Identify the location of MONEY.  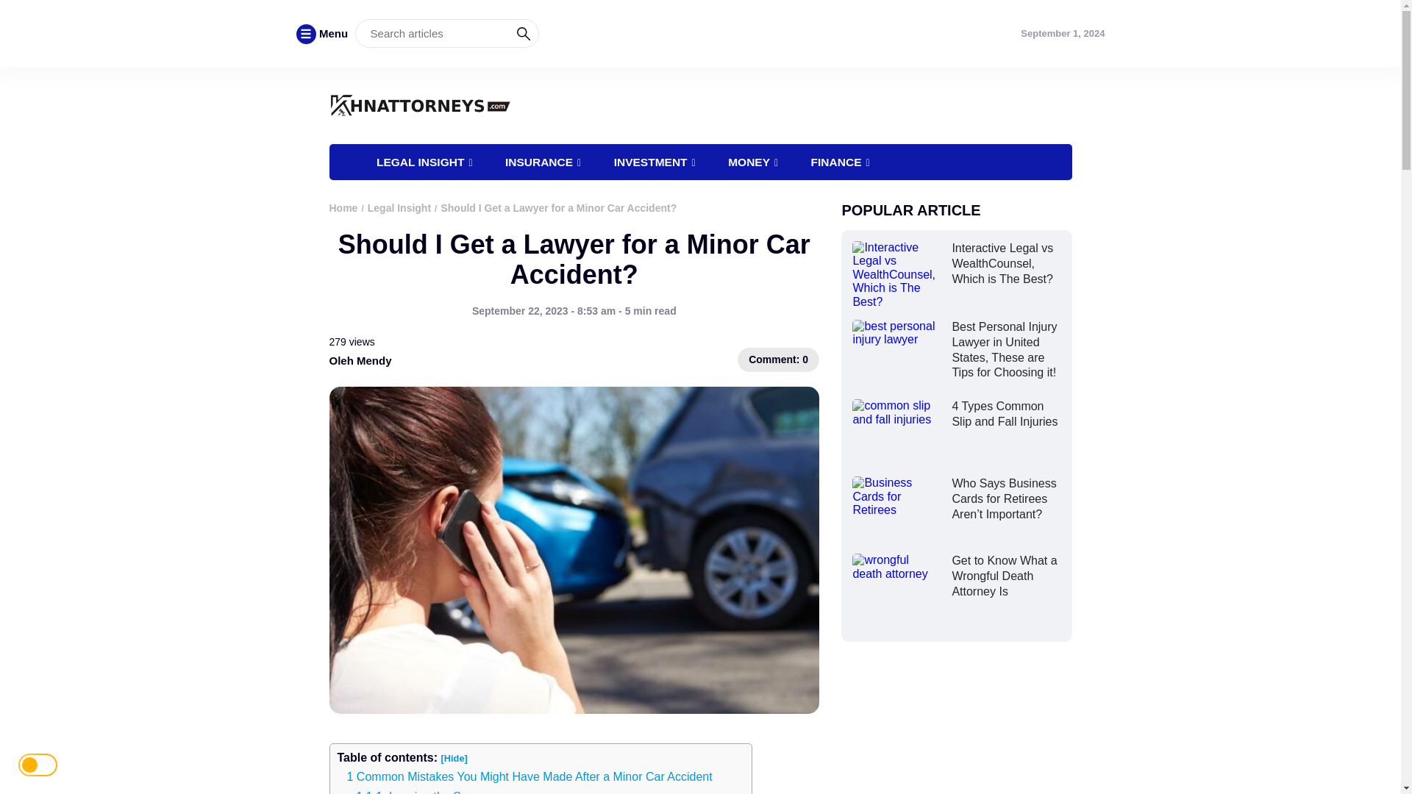
(752, 162).